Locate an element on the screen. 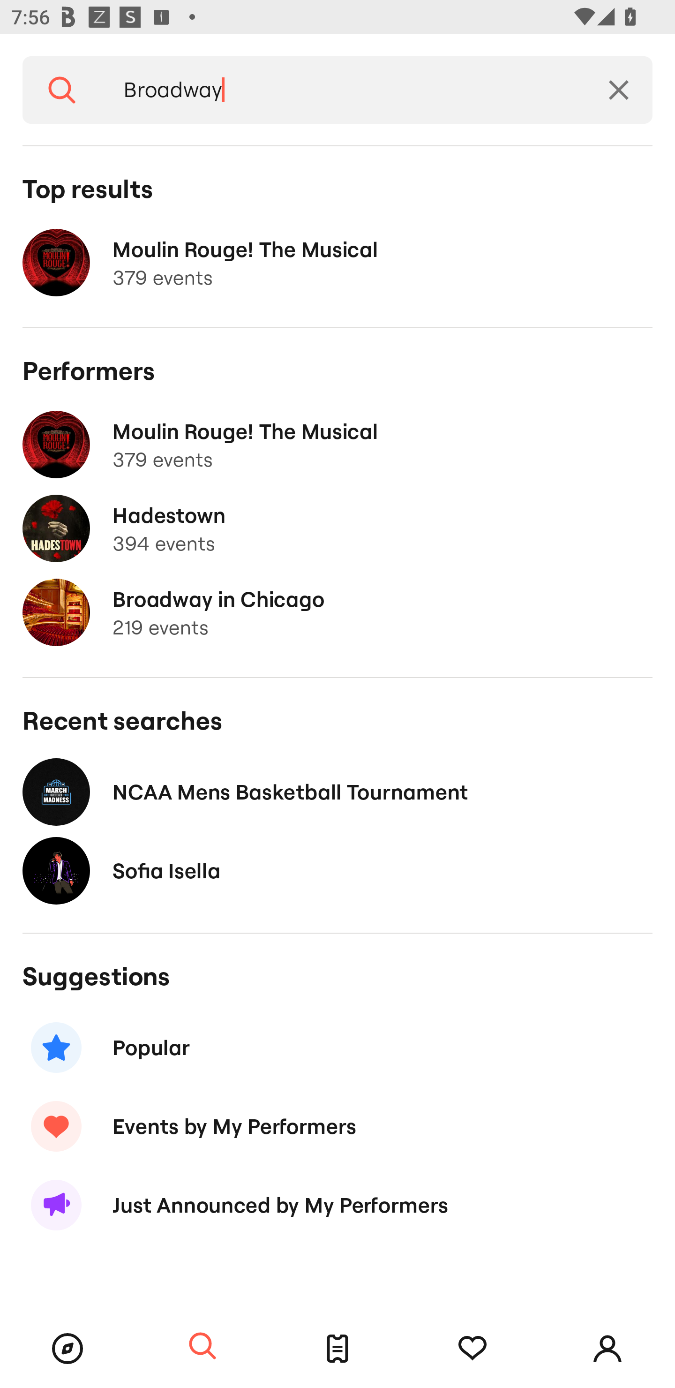  Tickets is located at coordinates (337, 1349).